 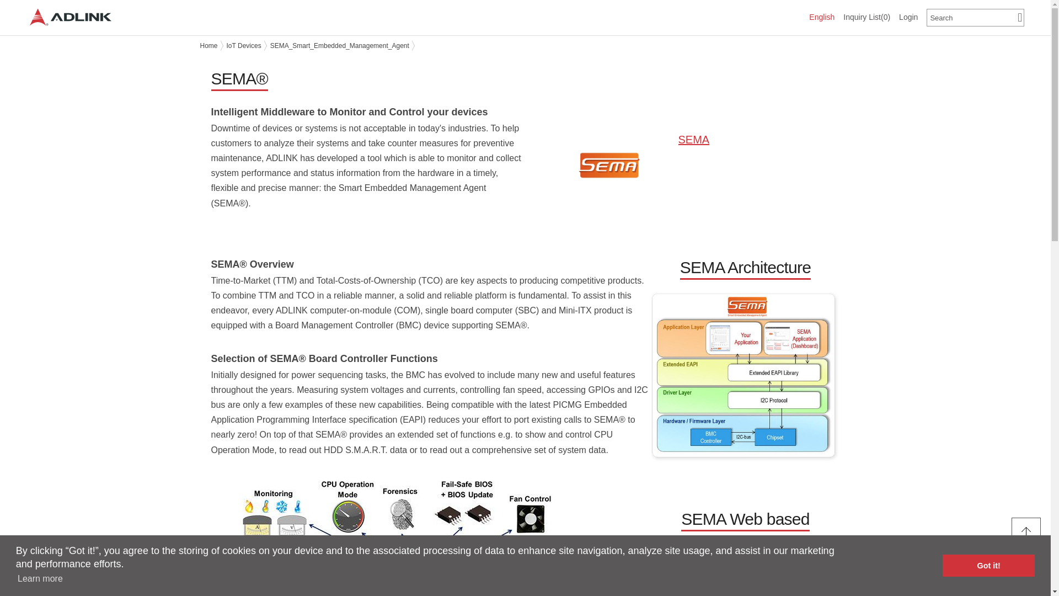 I want to click on Learn more, so click(x=40, y=578).